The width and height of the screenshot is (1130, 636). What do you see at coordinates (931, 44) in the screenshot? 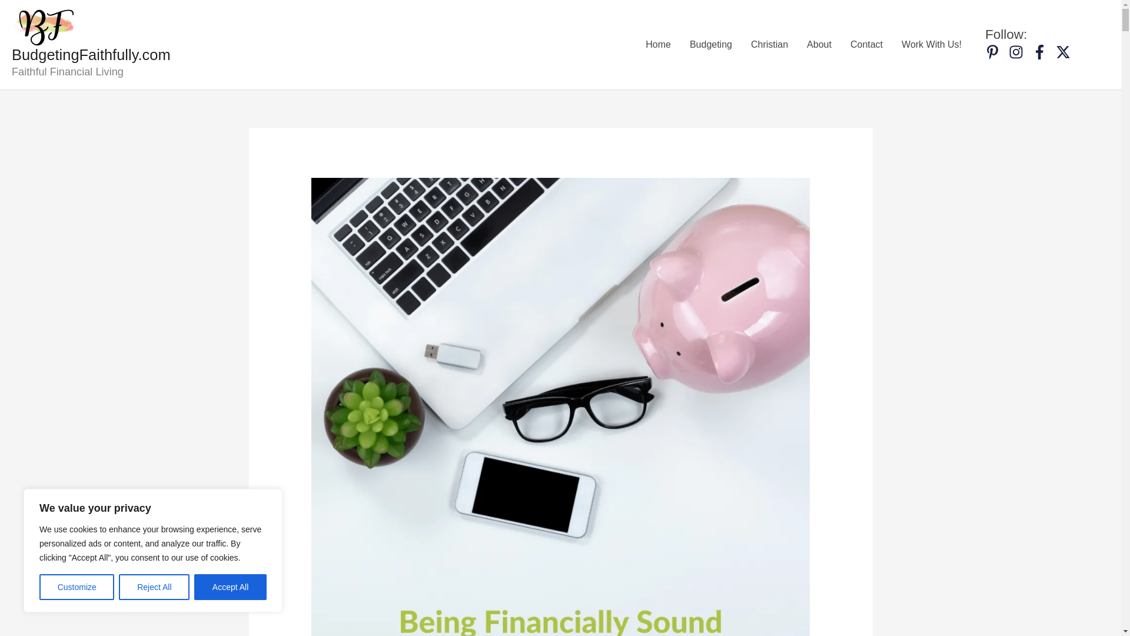
I see `Work With Us!` at bounding box center [931, 44].